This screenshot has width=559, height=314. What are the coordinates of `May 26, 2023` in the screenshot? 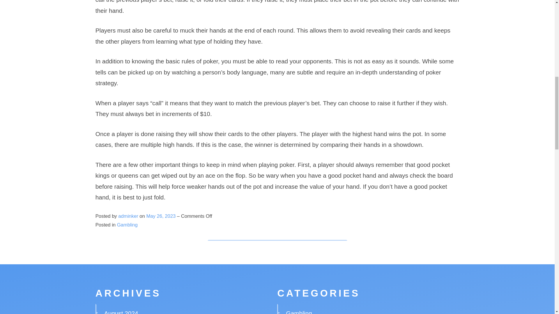 It's located at (161, 216).